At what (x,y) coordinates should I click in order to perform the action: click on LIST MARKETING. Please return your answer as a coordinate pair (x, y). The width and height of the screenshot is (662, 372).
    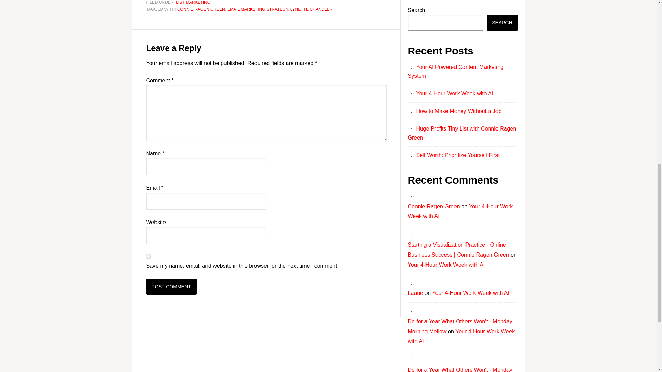
    Looking at the image, I should click on (193, 2).